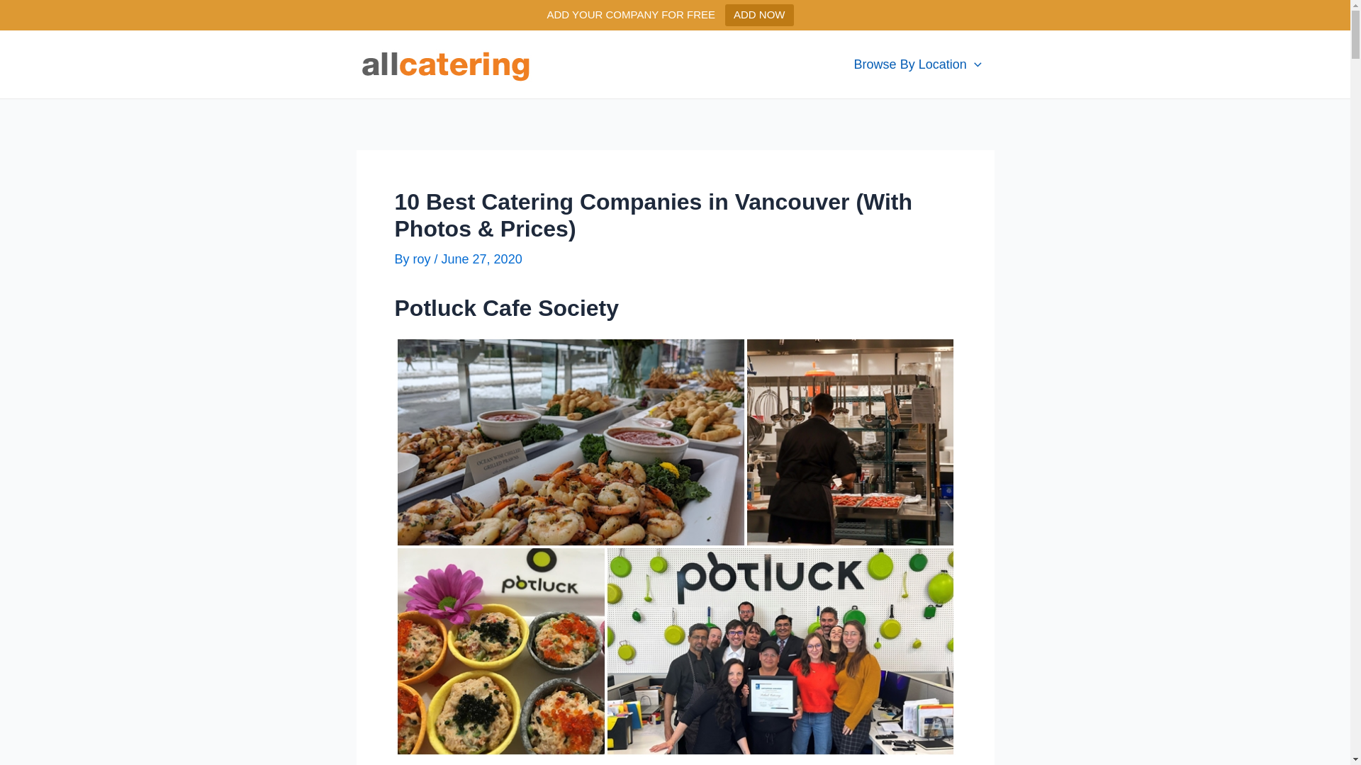  Describe the element at coordinates (760, 16) in the screenshot. I see `ADD NOW` at that location.